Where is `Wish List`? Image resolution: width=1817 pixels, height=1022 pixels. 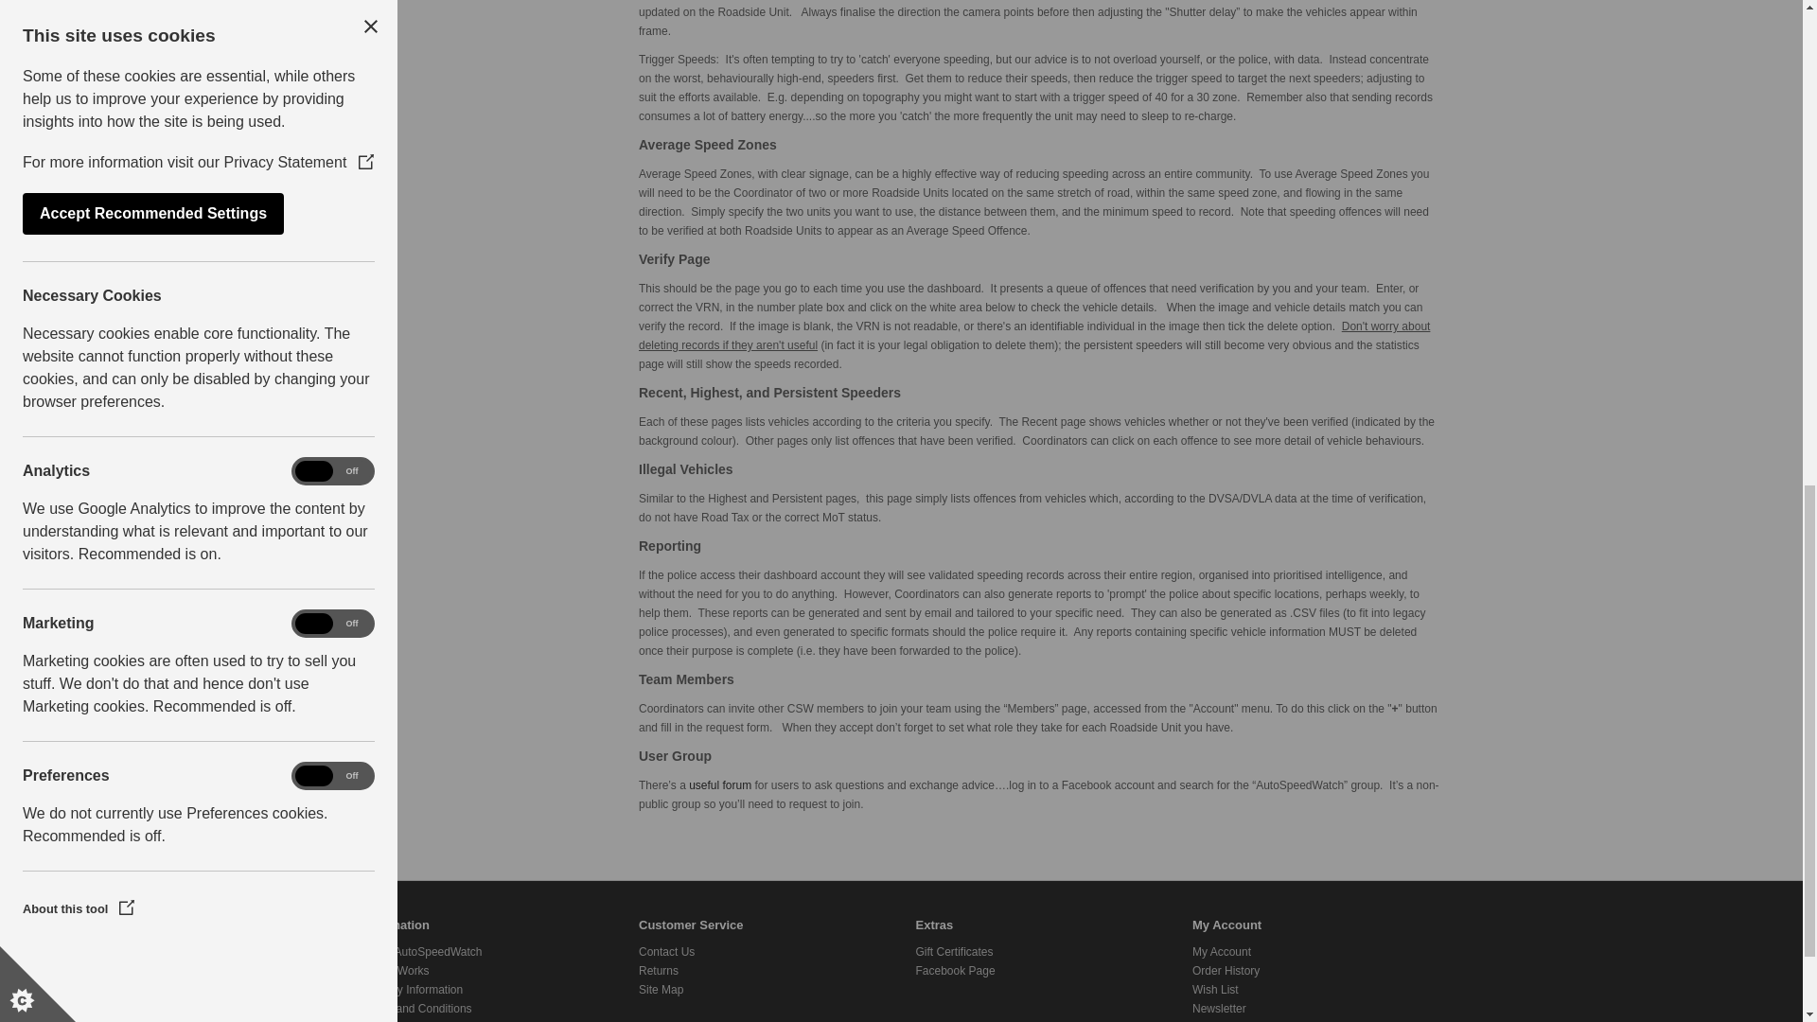
Wish List is located at coordinates (1215, 990).